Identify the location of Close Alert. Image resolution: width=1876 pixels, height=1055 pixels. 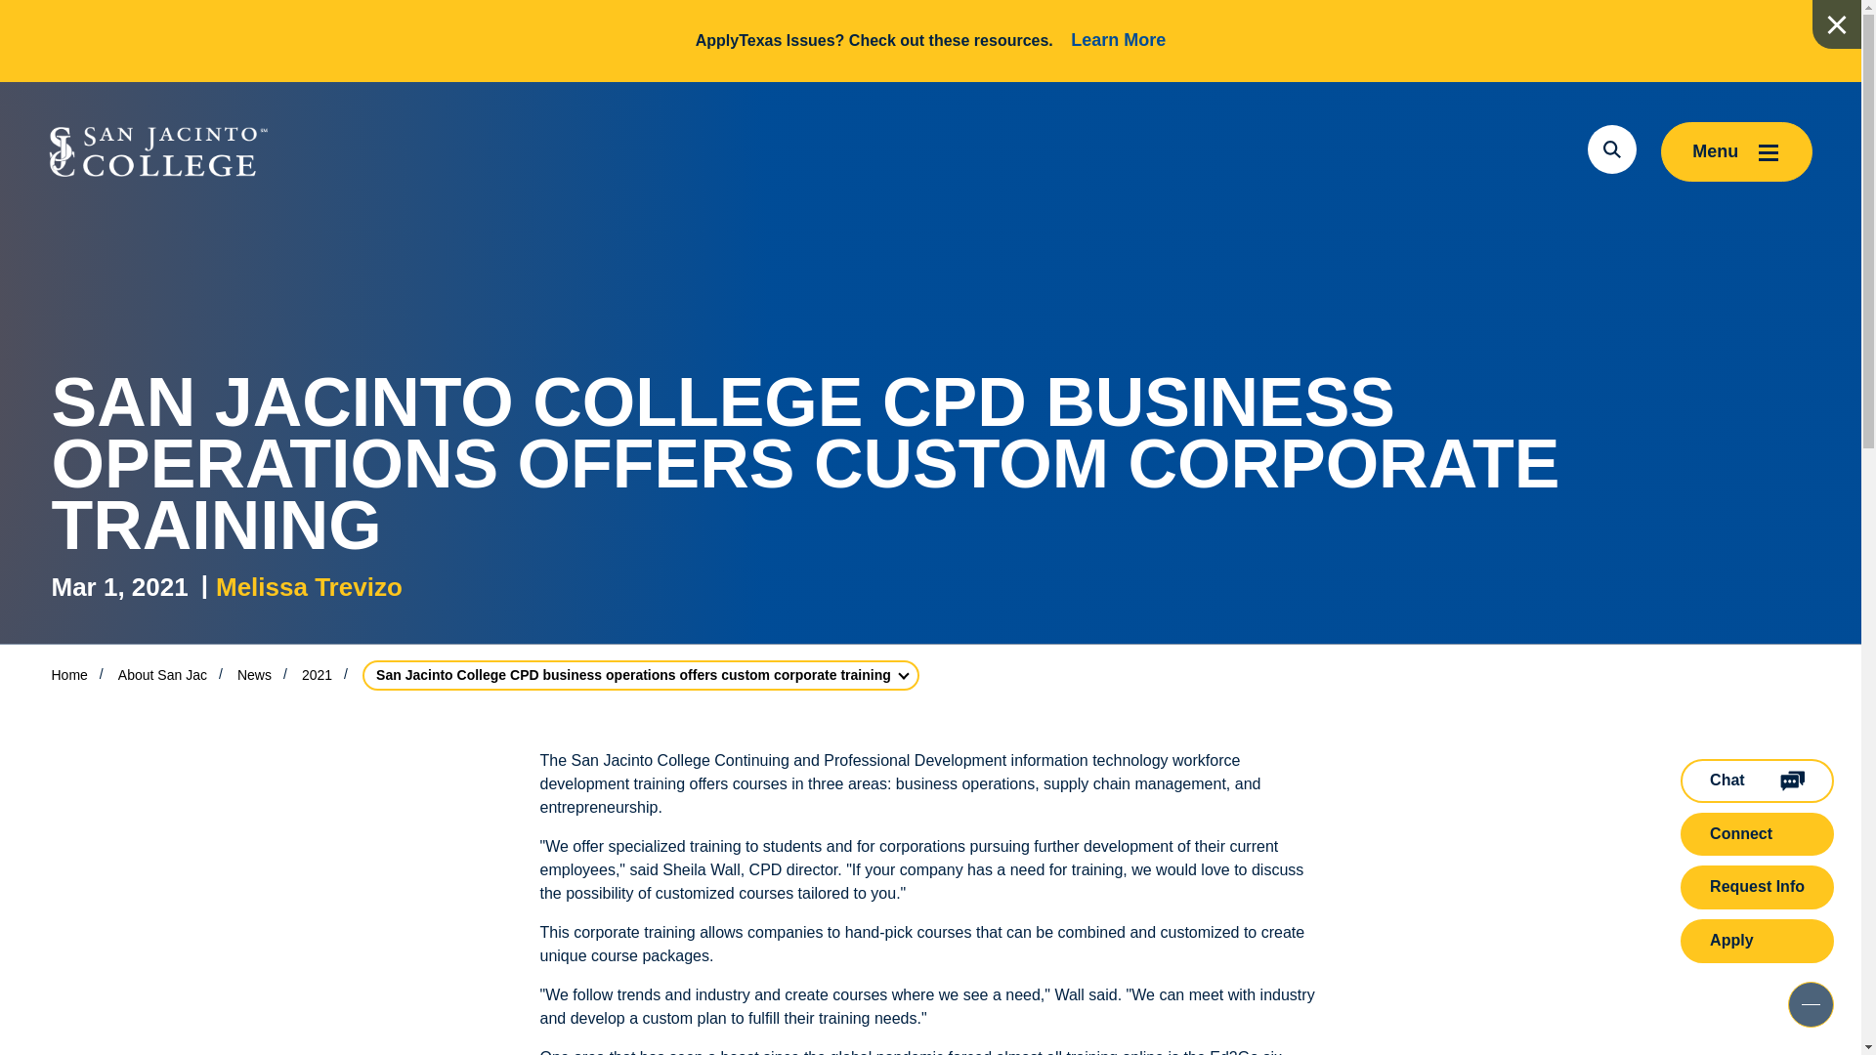
(1836, 23).